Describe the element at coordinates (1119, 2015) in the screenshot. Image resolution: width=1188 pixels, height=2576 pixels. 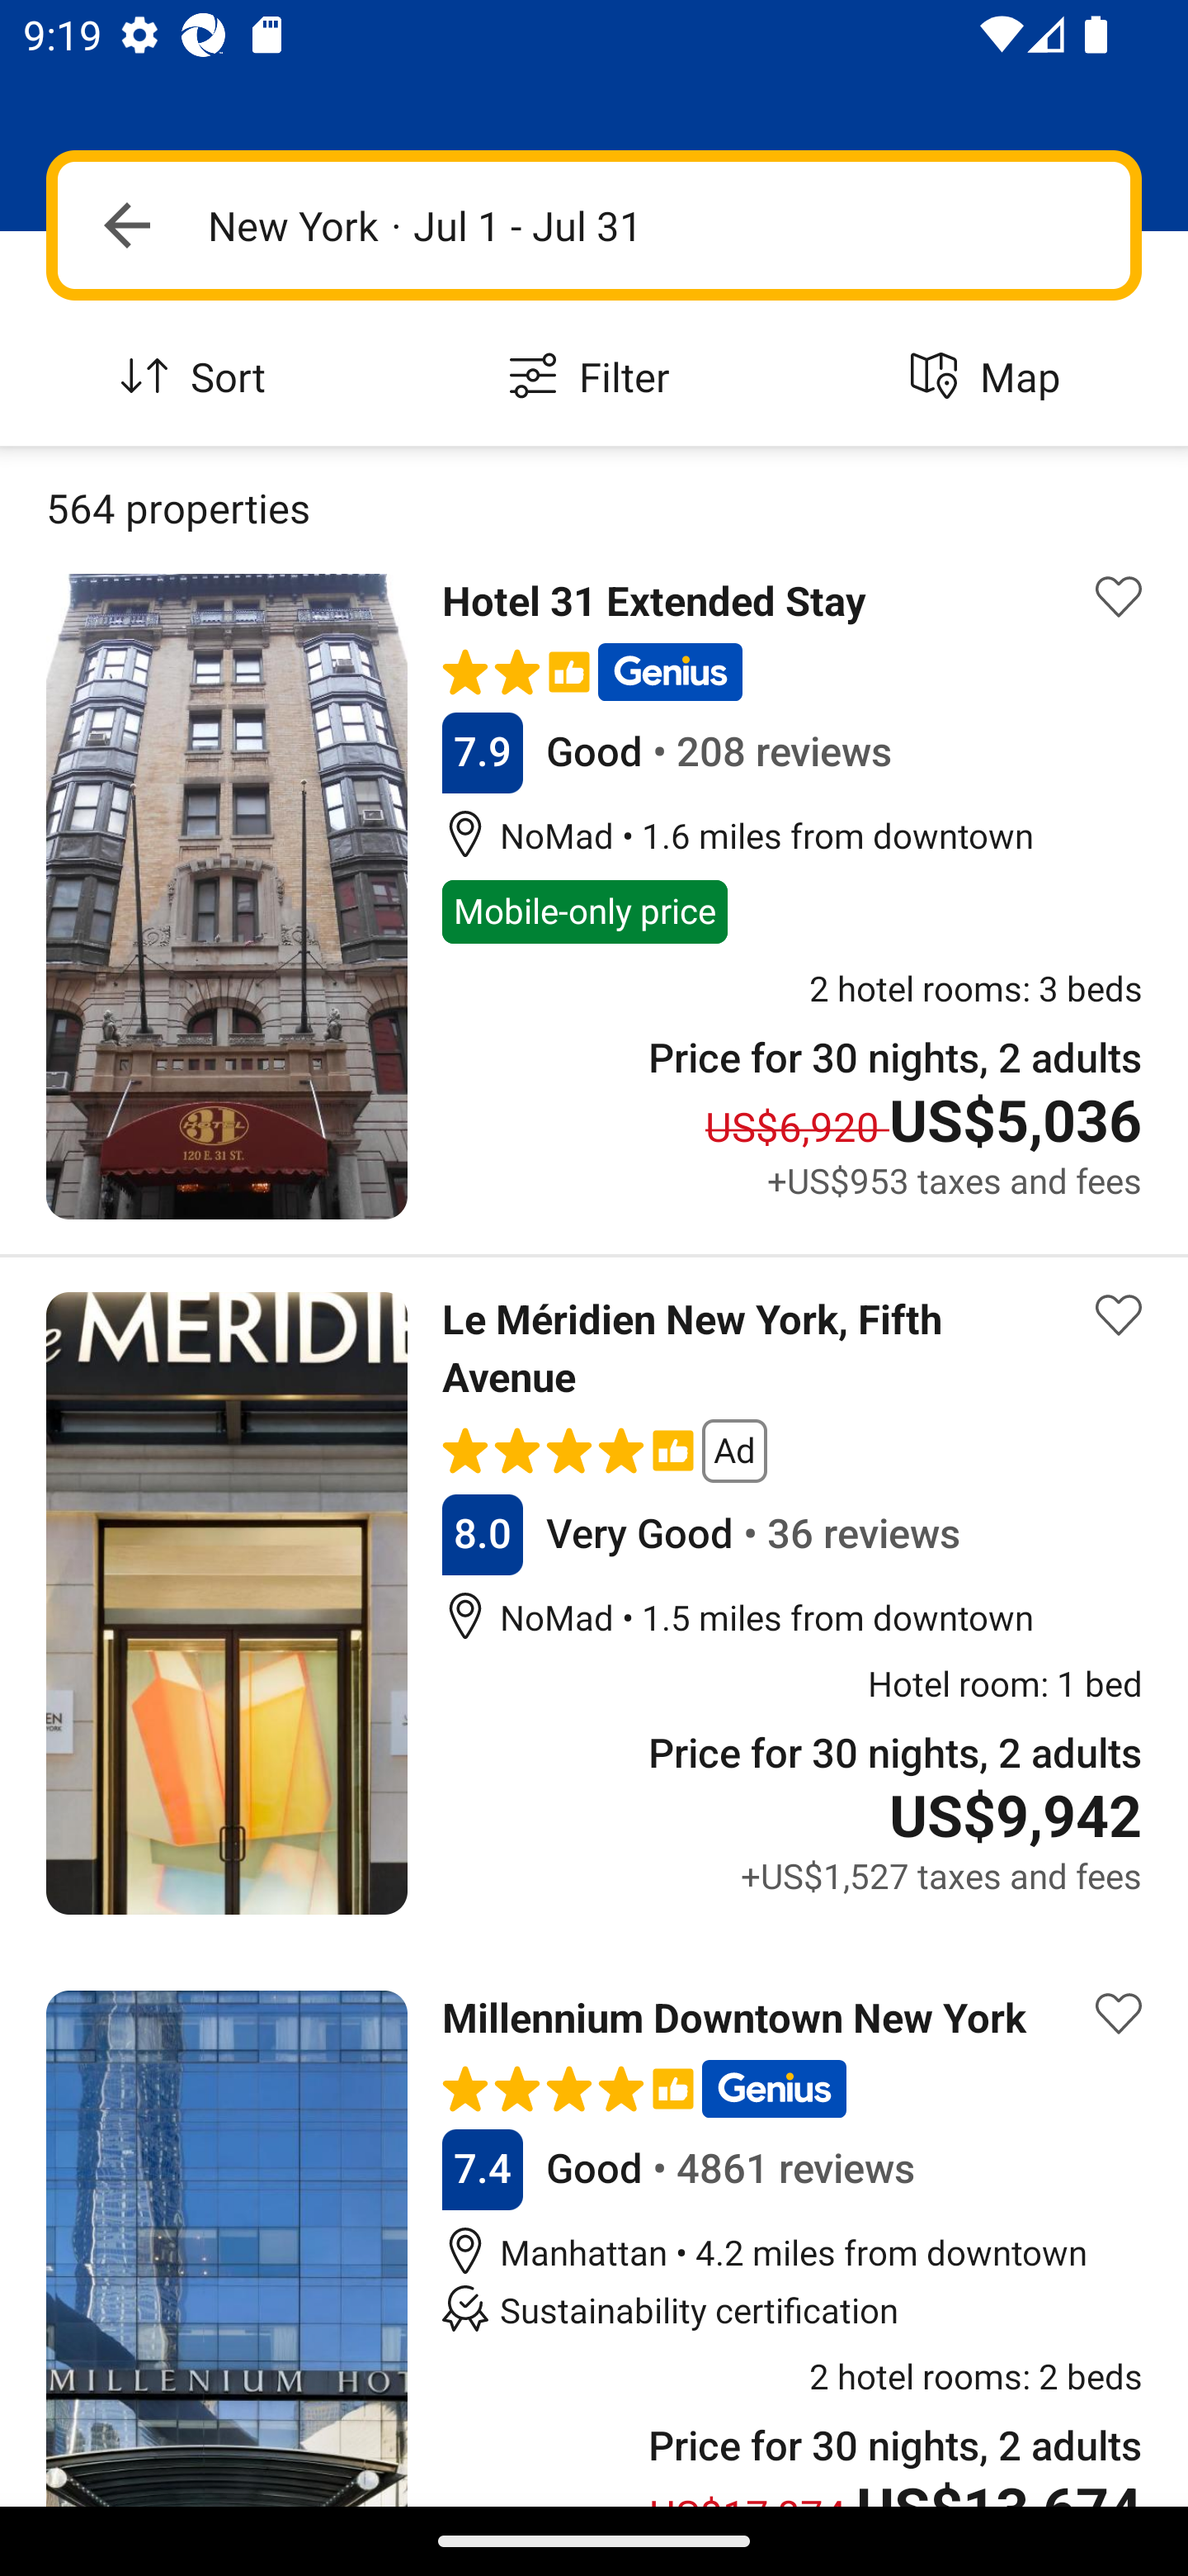
I see `Save property to list` at that location.